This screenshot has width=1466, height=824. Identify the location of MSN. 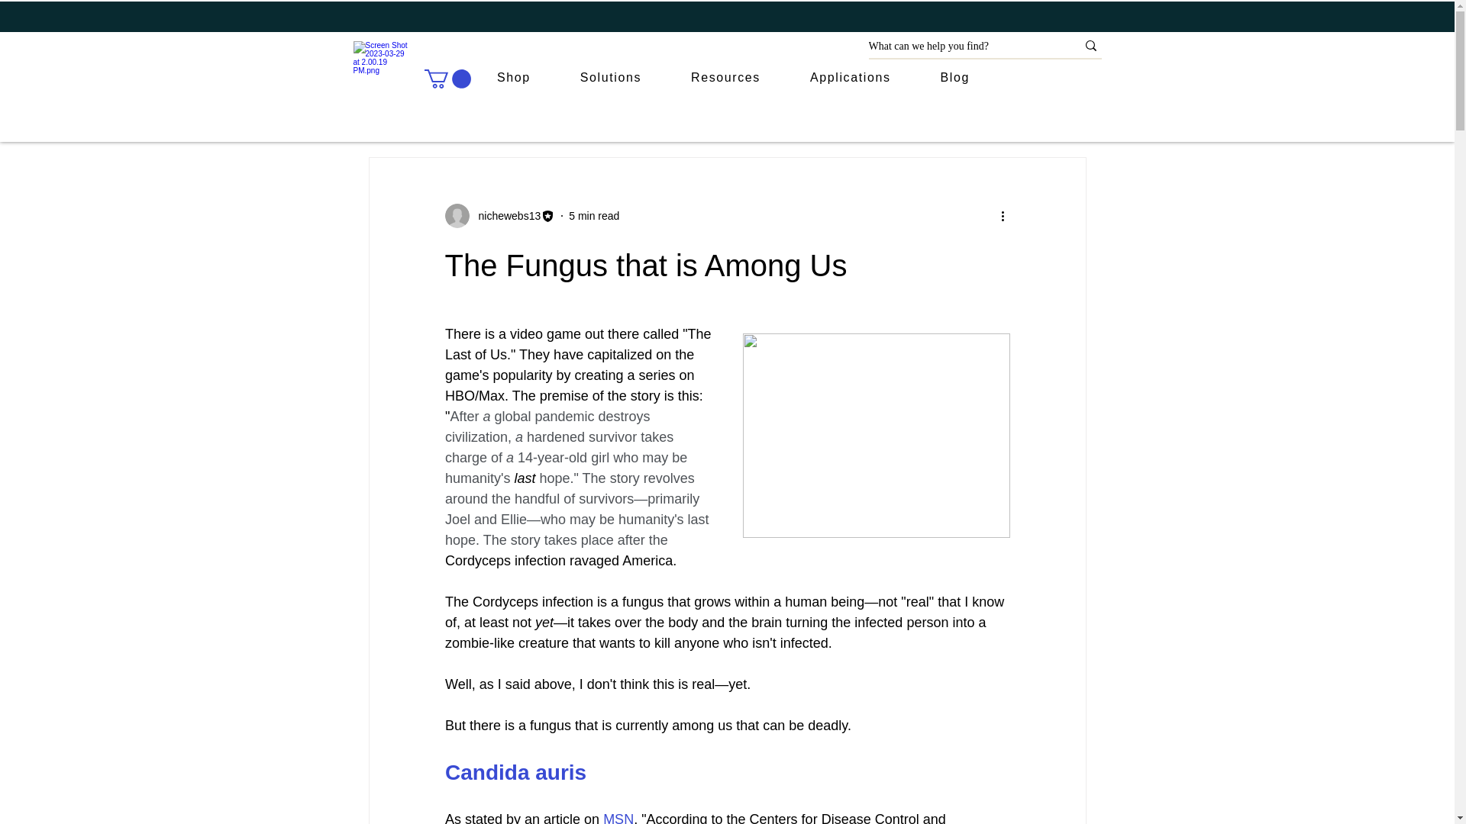
(618, 818).